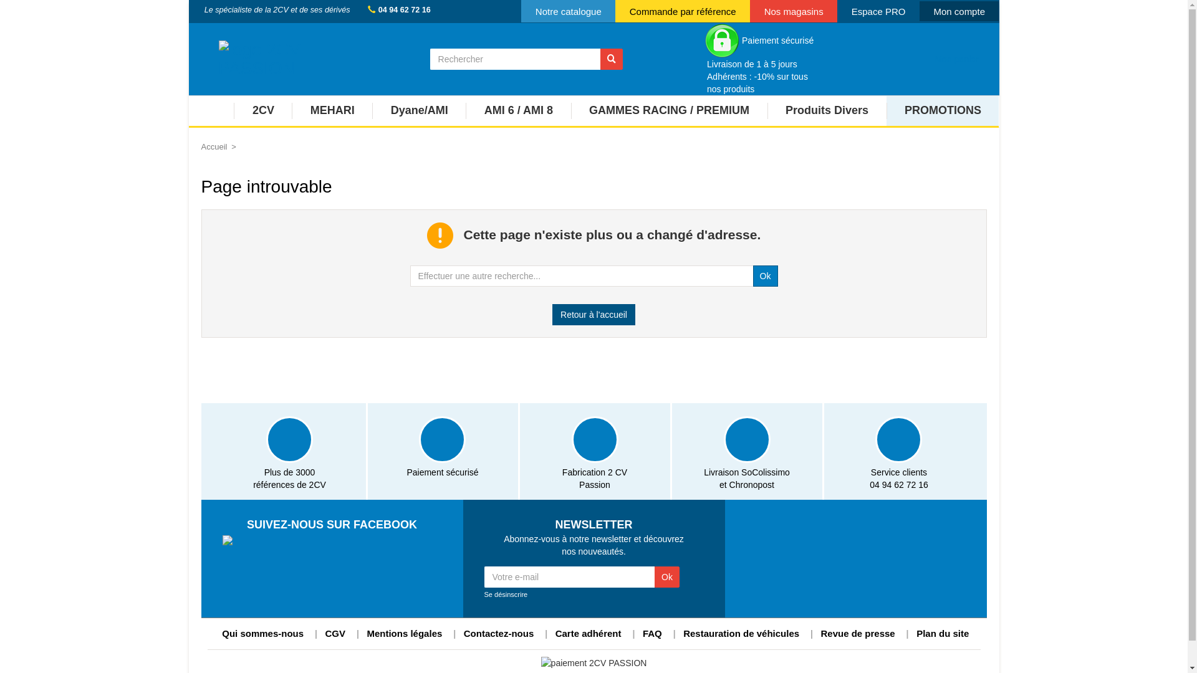 Image resolution: width=1197 pixels, height=673 pixels. What do you see at coordinates (943, 633) in the screenshot?
I see `Plan du site` at bounding box center [943, 633].